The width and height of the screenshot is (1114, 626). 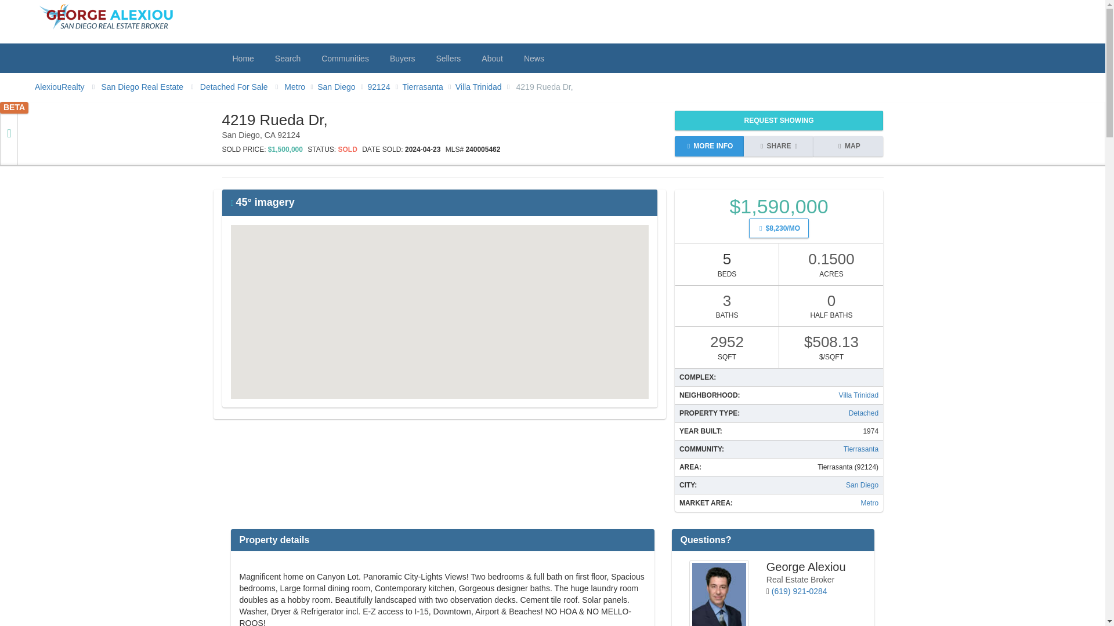 I want to click on San Diego, so click(x=337, y=86).